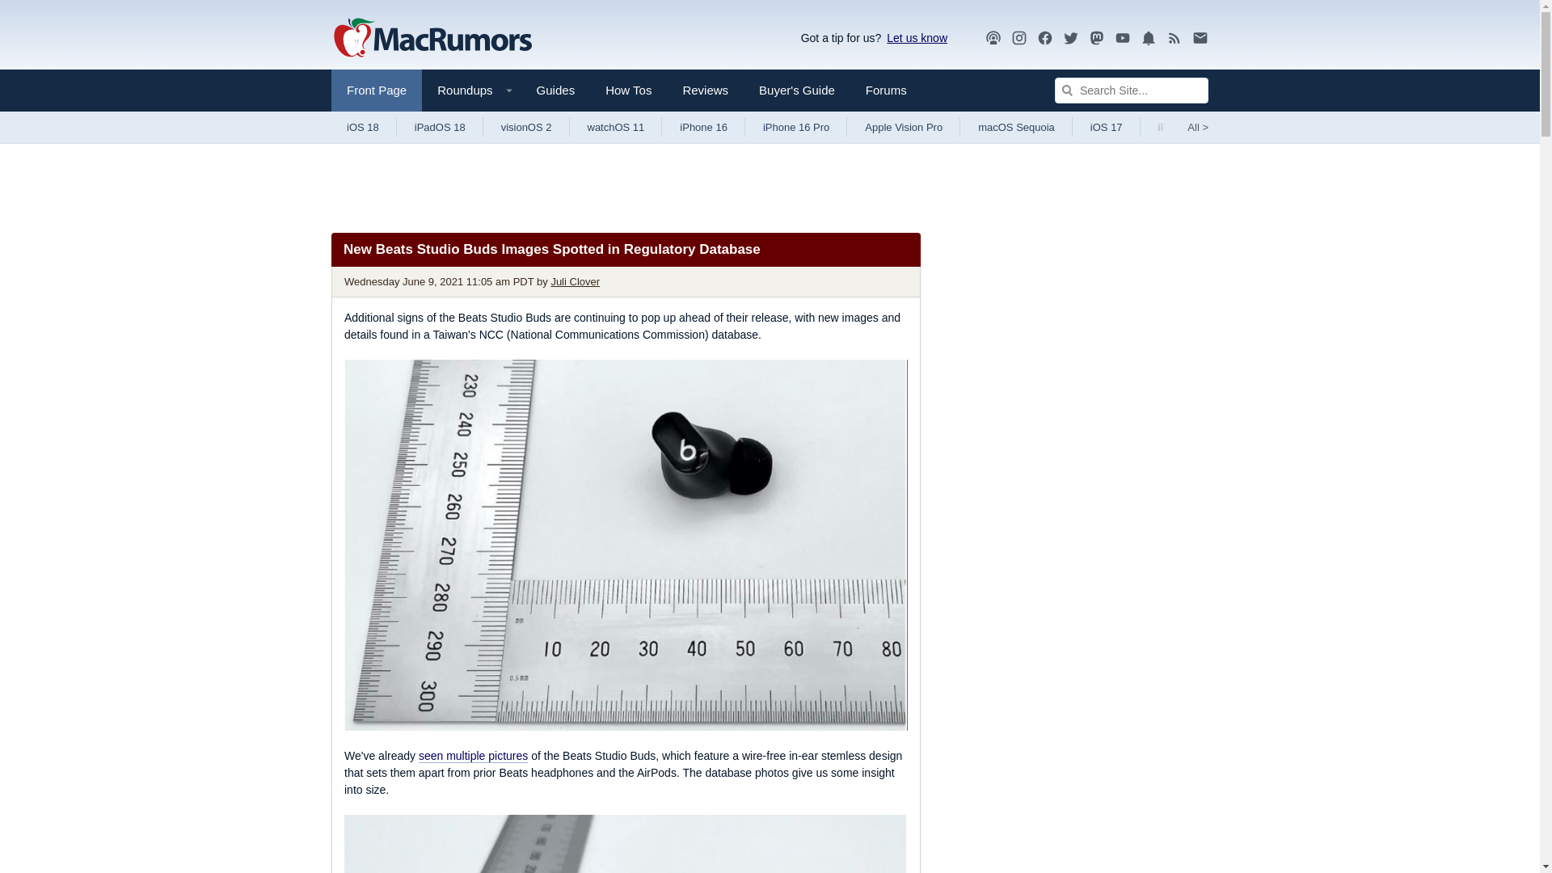  What do you see at coordinates (993, 38) in the screenshot?
I see `Podcast` at bounding box center [993, 38].